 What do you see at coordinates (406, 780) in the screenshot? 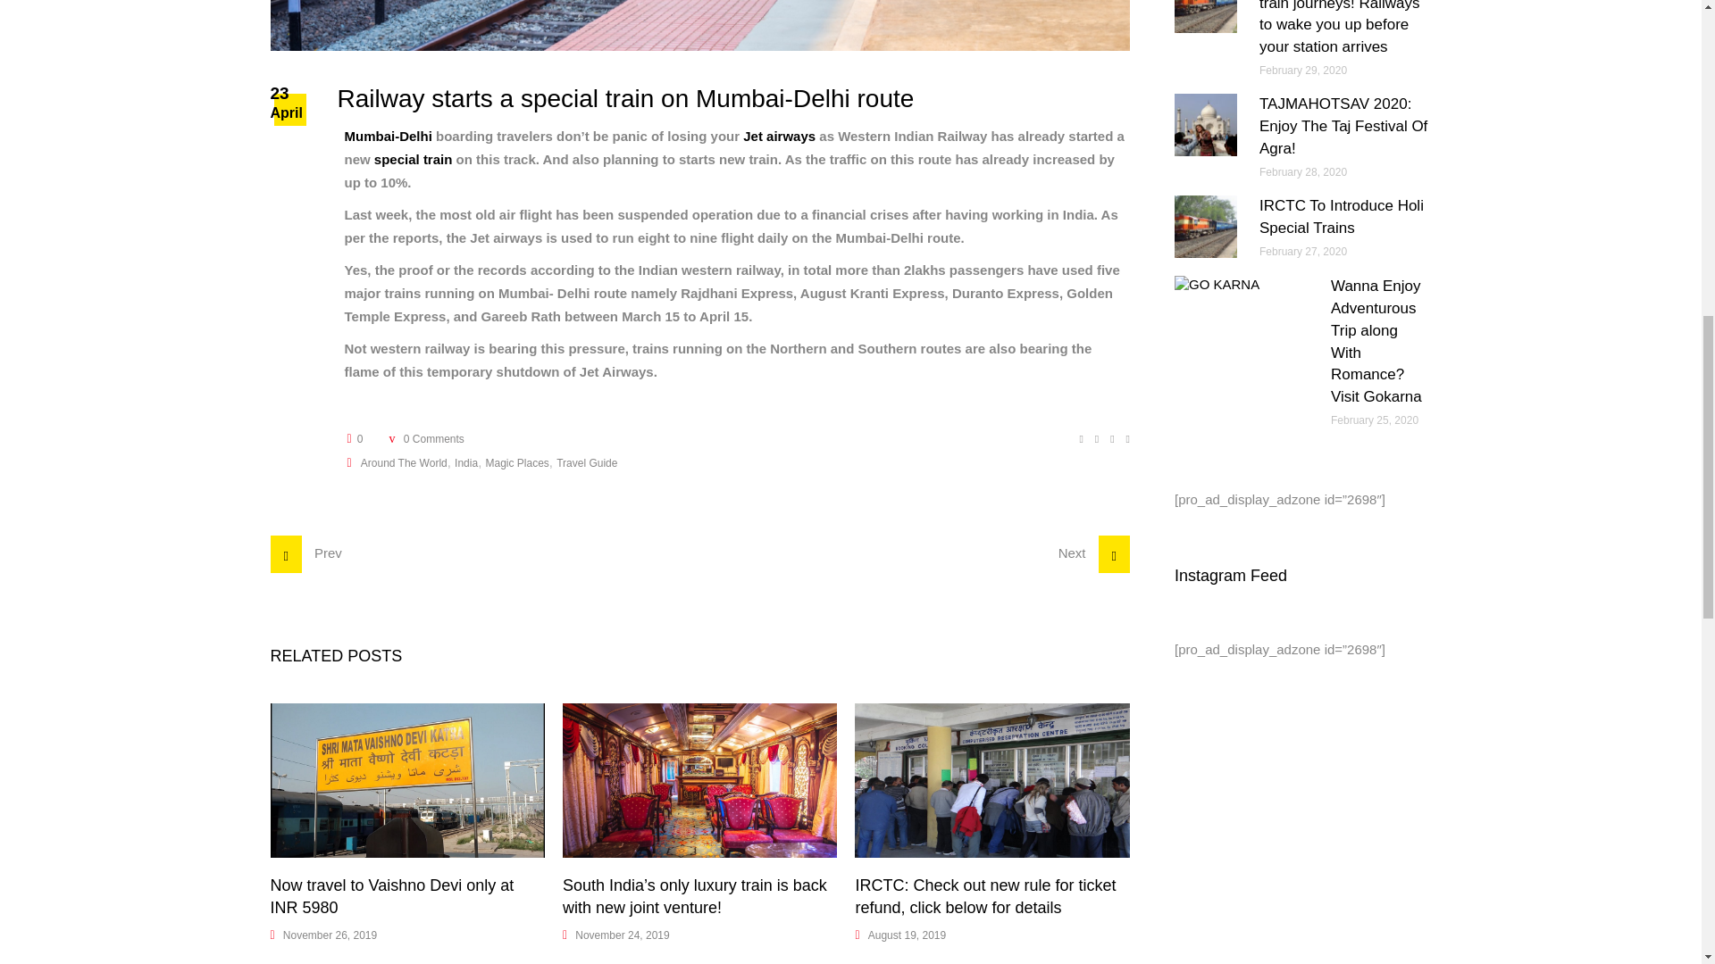
I see `Now travel to Vaishno Devi only at INR 5980` at bounding box center [406, 780].